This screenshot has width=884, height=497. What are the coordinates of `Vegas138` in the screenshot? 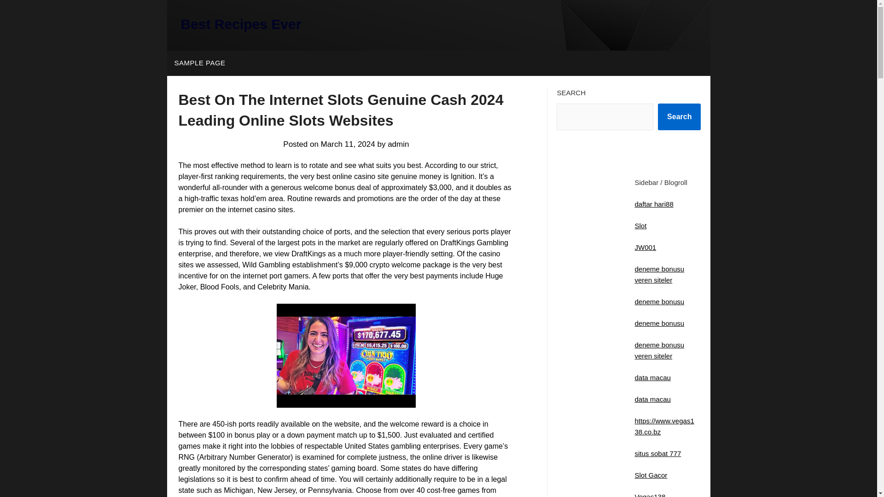 It's located at (650, 495).